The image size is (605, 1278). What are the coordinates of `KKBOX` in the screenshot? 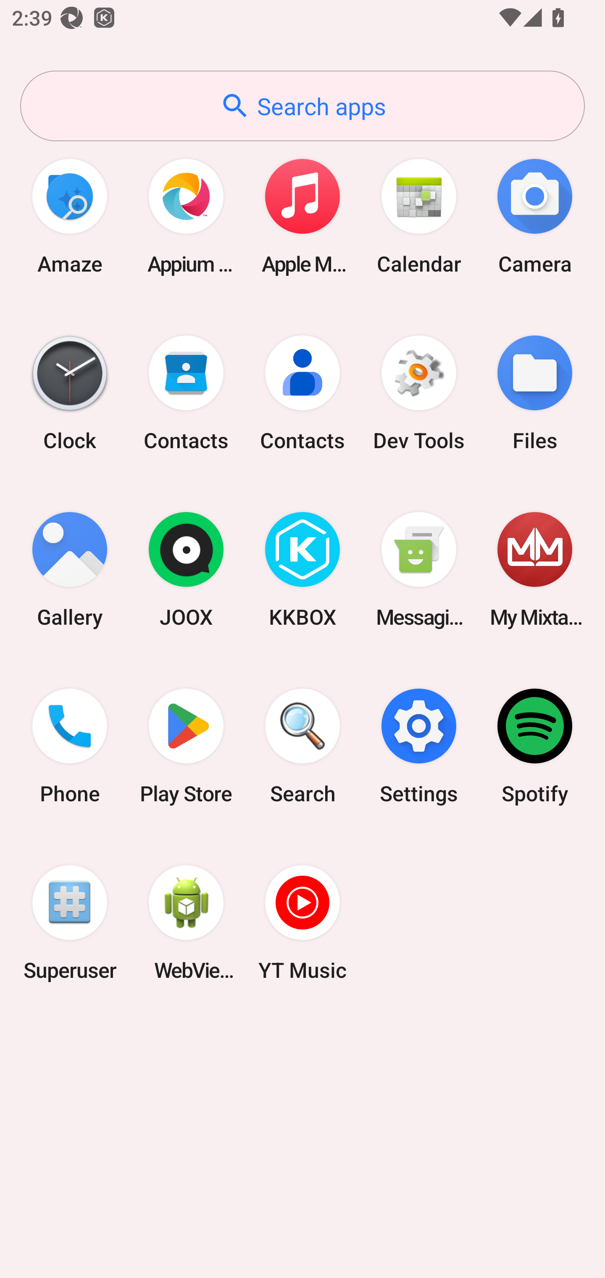 It's located at (302, 570).